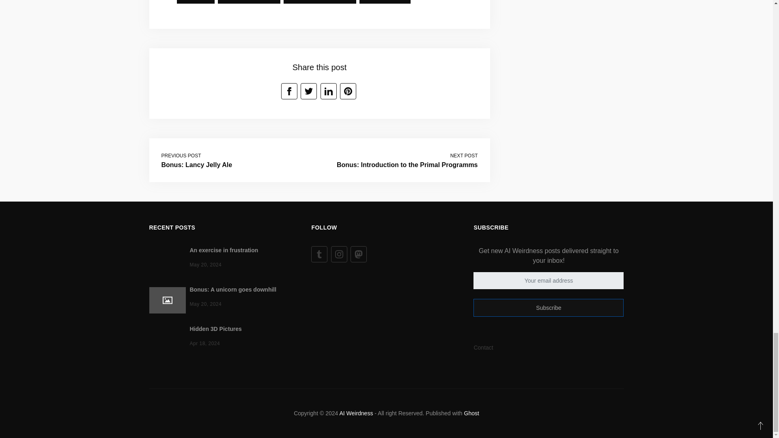 This screenshot has width=779, height=438. I want to click on NEOPETS FOODS, so click(249, 2).